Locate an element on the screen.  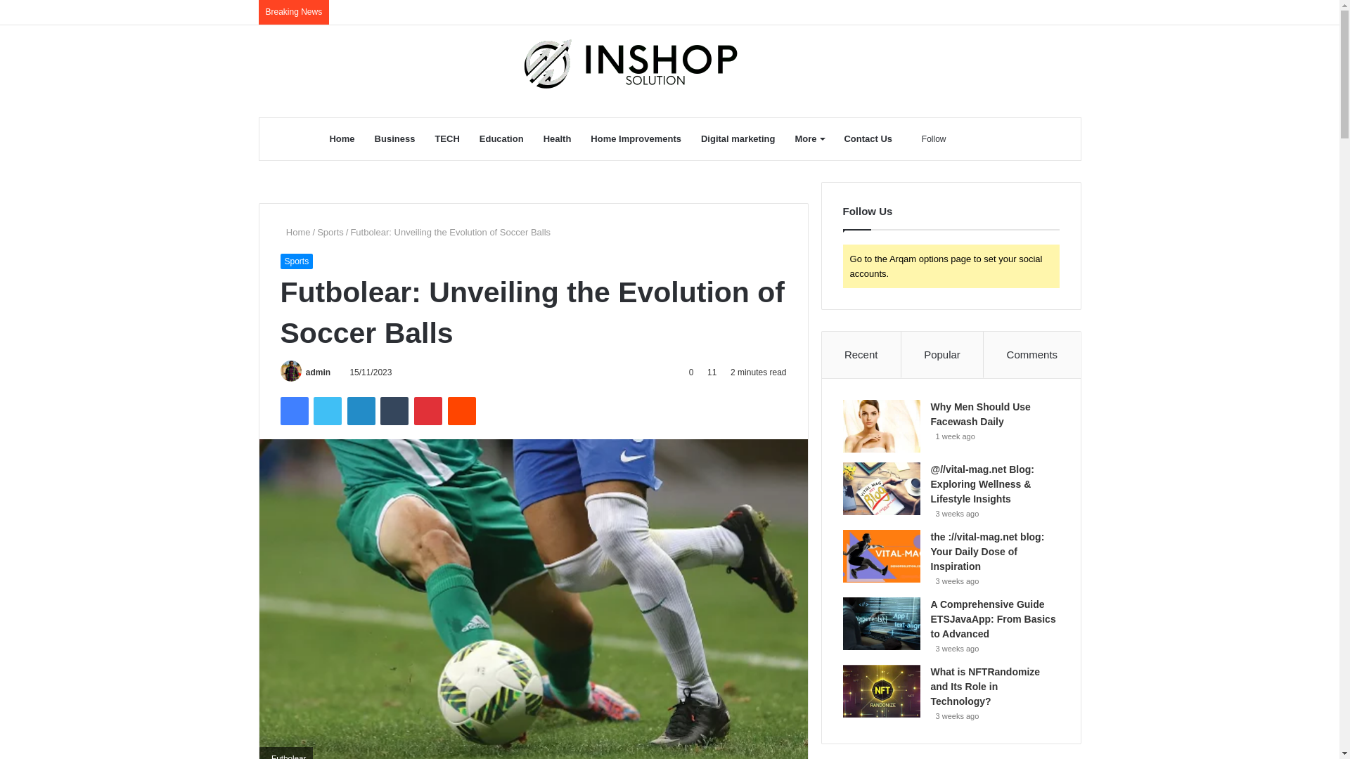
Home Improvements is located at coordinates (636, 139).